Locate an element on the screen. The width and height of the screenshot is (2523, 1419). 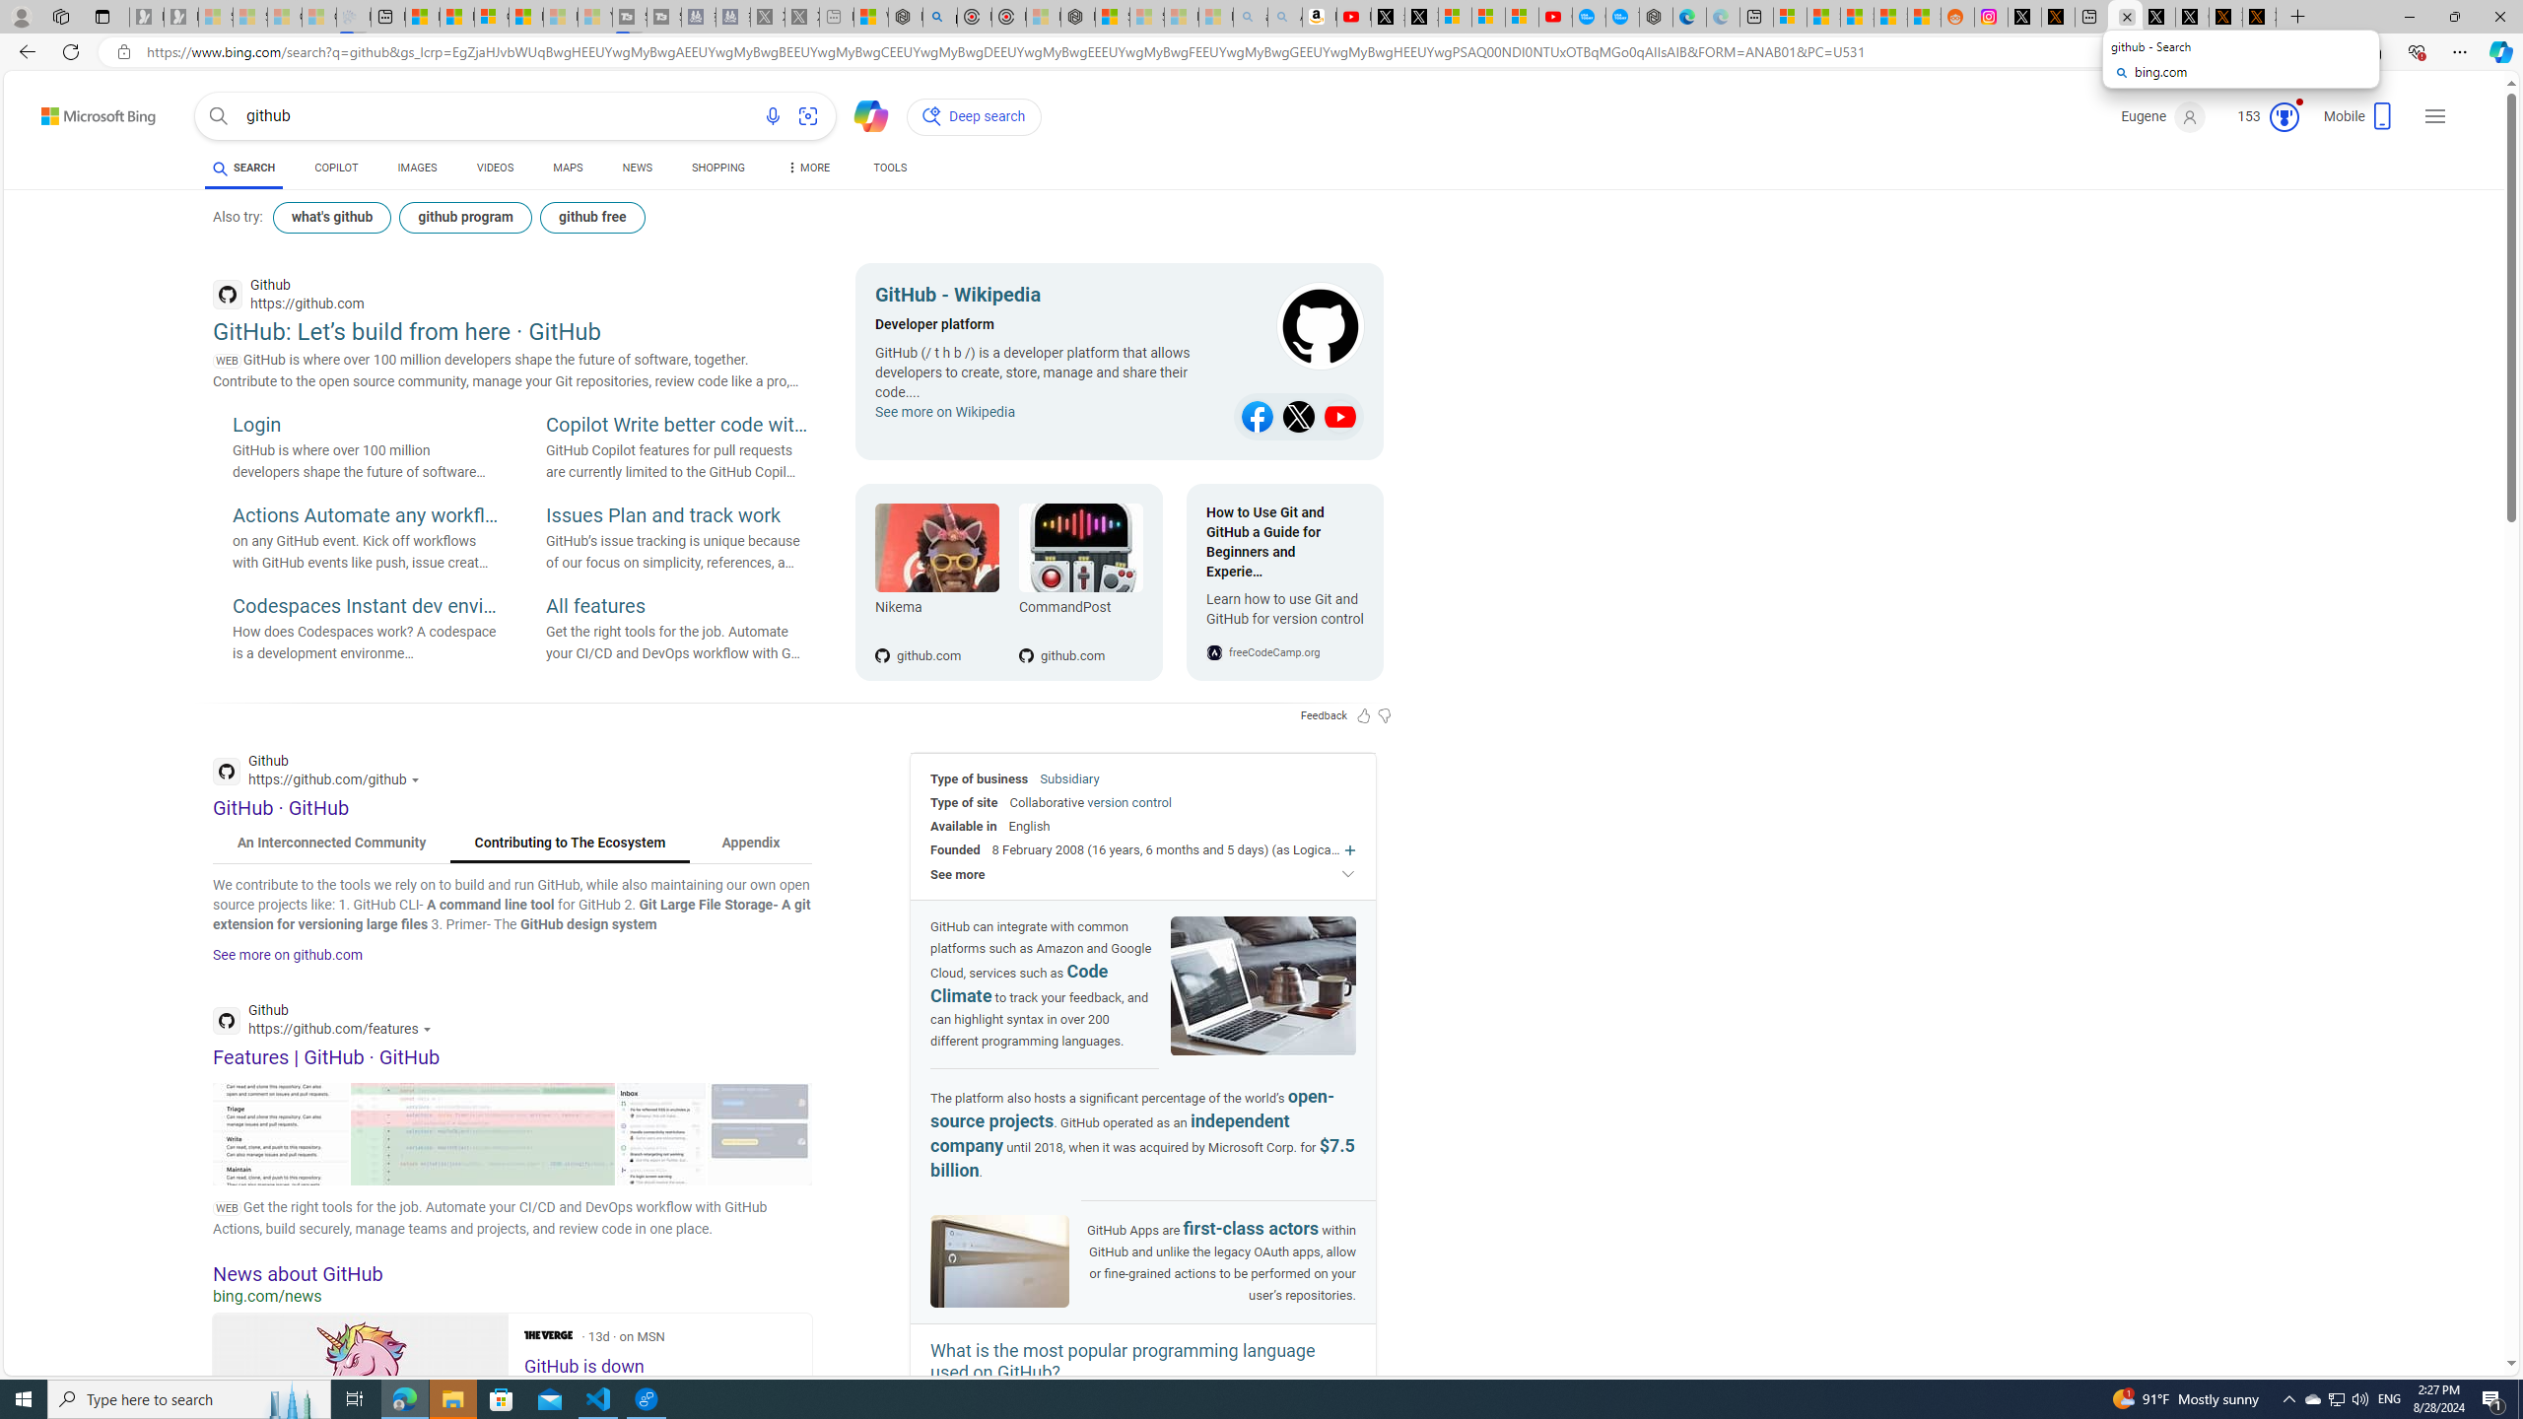
Contributing to The Ecosystem is located at coordinates (570, 844).